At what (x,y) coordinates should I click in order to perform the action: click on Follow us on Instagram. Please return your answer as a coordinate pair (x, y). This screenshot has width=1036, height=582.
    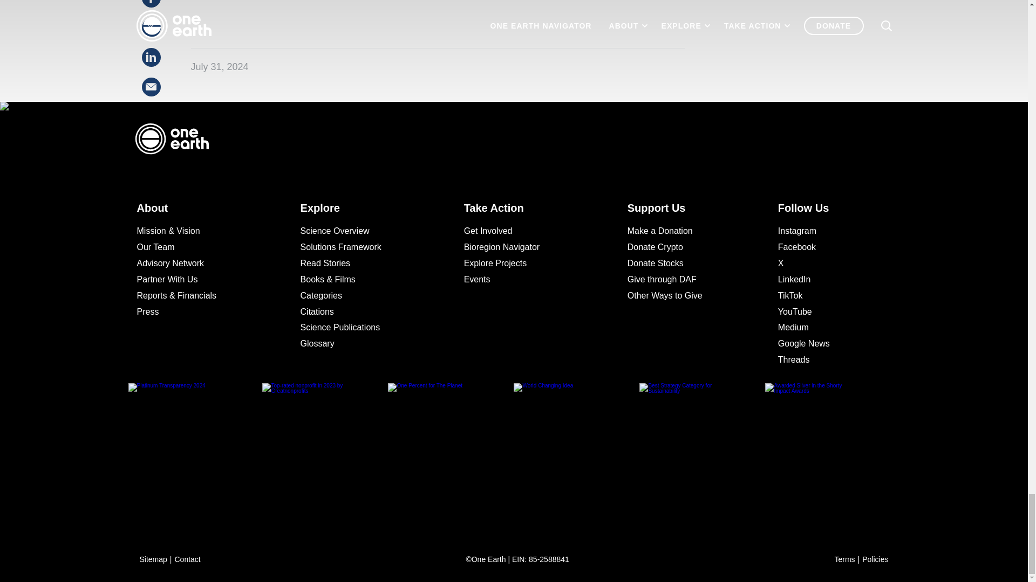
    Looking at the image, I should click on (828, 231).